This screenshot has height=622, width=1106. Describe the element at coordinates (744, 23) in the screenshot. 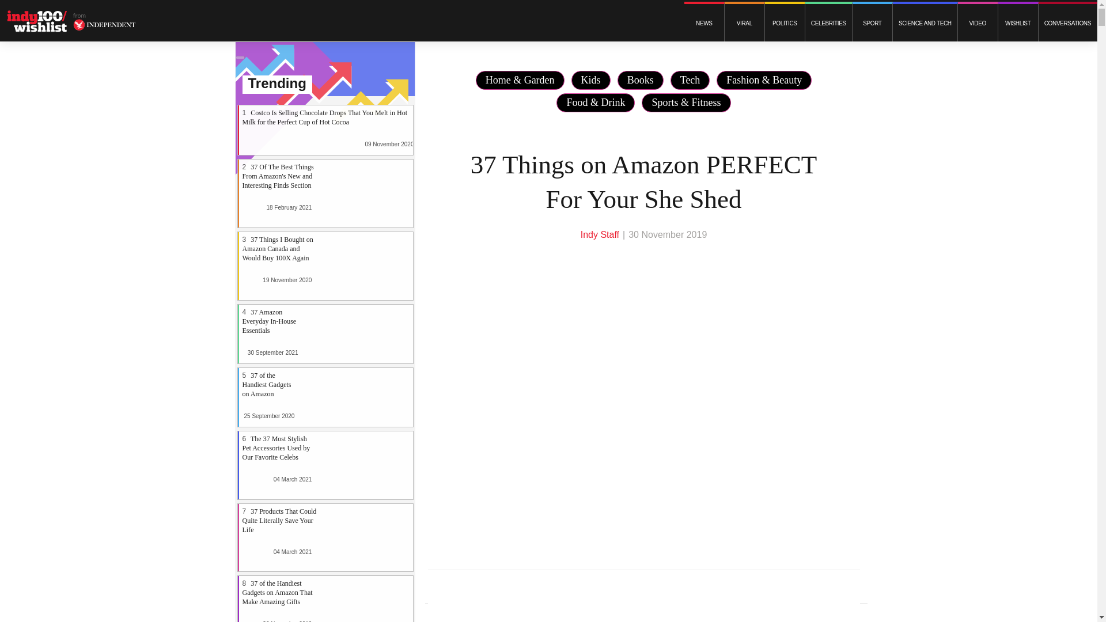

I see `Viral` at that location.